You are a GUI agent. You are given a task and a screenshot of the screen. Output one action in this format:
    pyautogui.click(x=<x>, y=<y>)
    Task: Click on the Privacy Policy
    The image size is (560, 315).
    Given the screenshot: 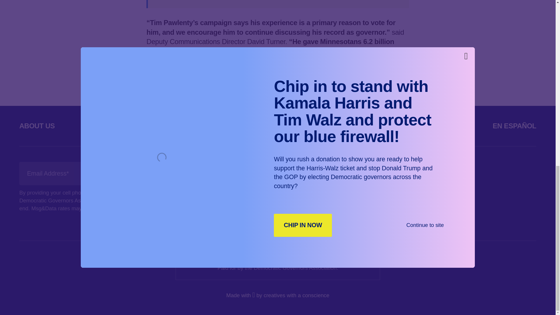 What is the action you would take?
    pyautogui.click(x=116, y=208)
    